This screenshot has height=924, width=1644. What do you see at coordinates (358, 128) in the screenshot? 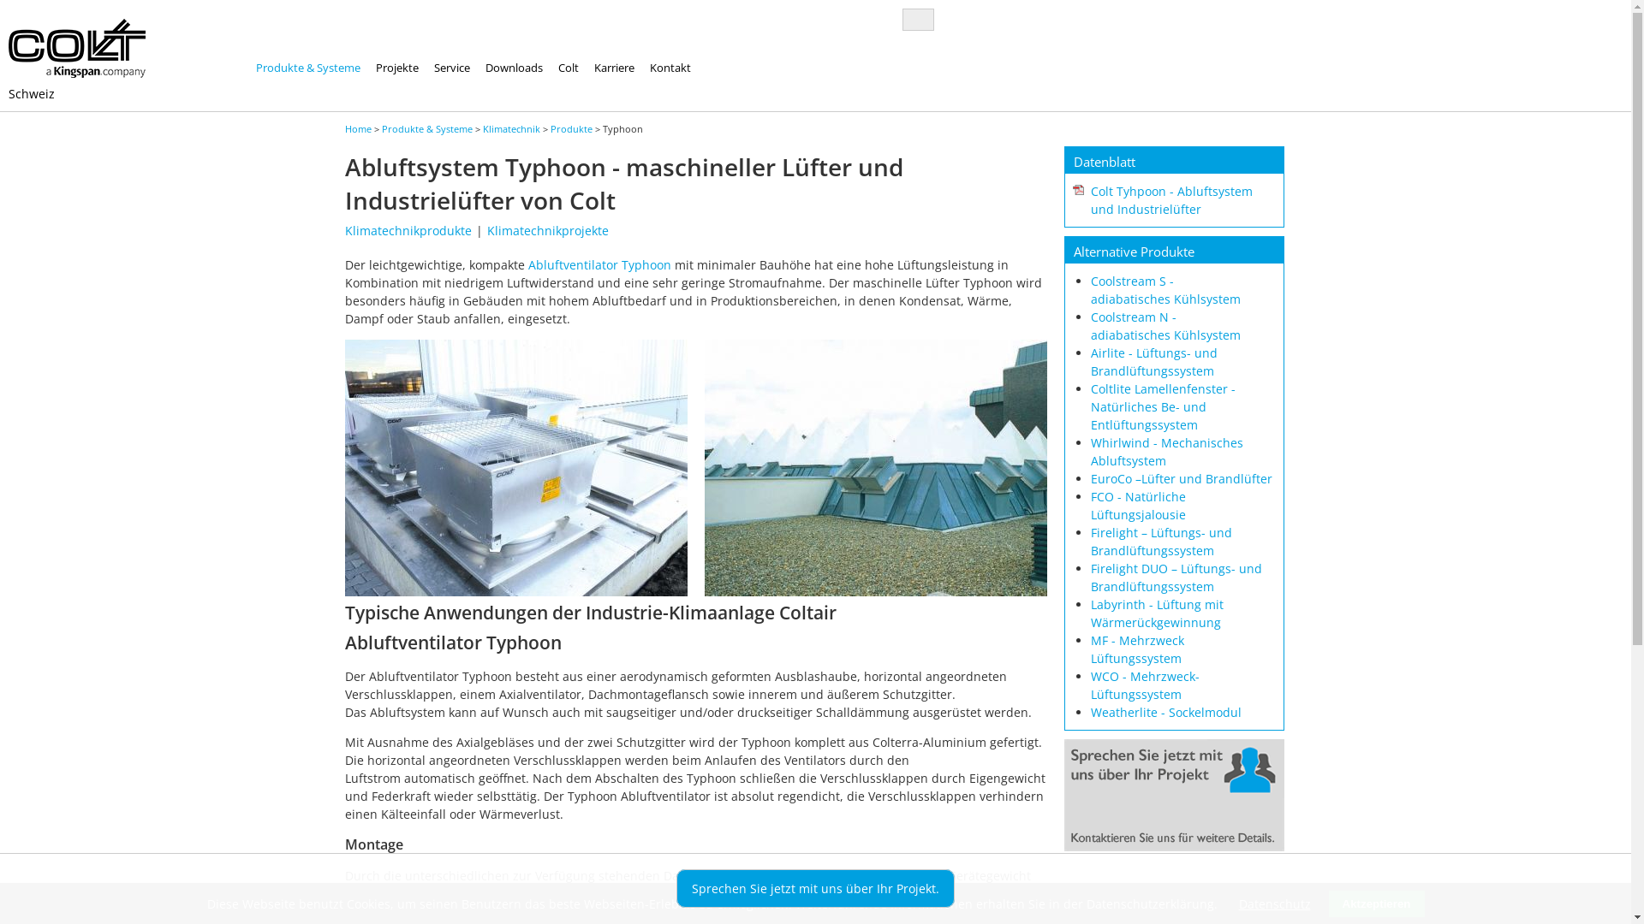
I see `Home` at bounding box center [358, 128].